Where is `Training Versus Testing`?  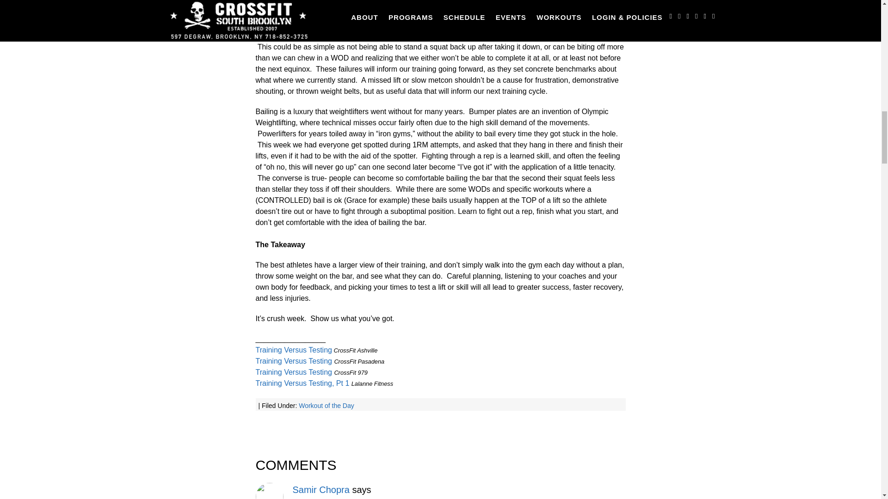
Training Versus Testing is located at coordinates (293, 350).